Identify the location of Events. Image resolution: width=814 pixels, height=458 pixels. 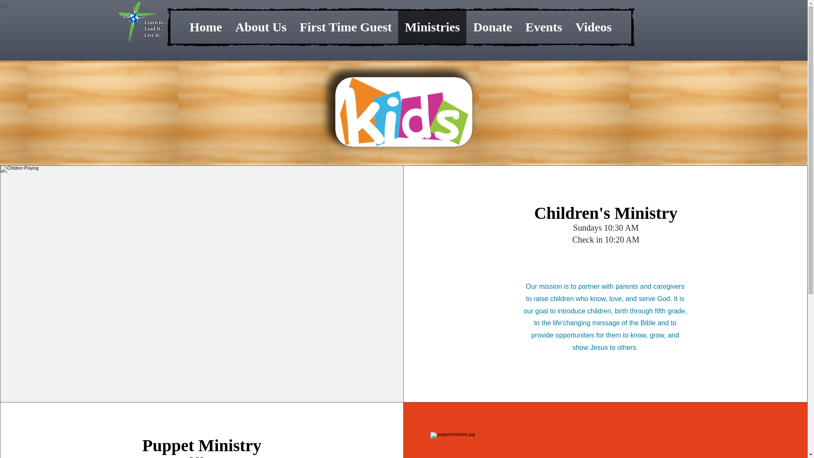
(544, 27).